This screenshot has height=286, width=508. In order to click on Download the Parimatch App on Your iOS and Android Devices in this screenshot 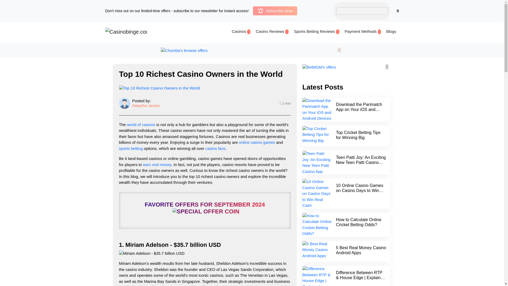, I will do `click(359, 109)`.